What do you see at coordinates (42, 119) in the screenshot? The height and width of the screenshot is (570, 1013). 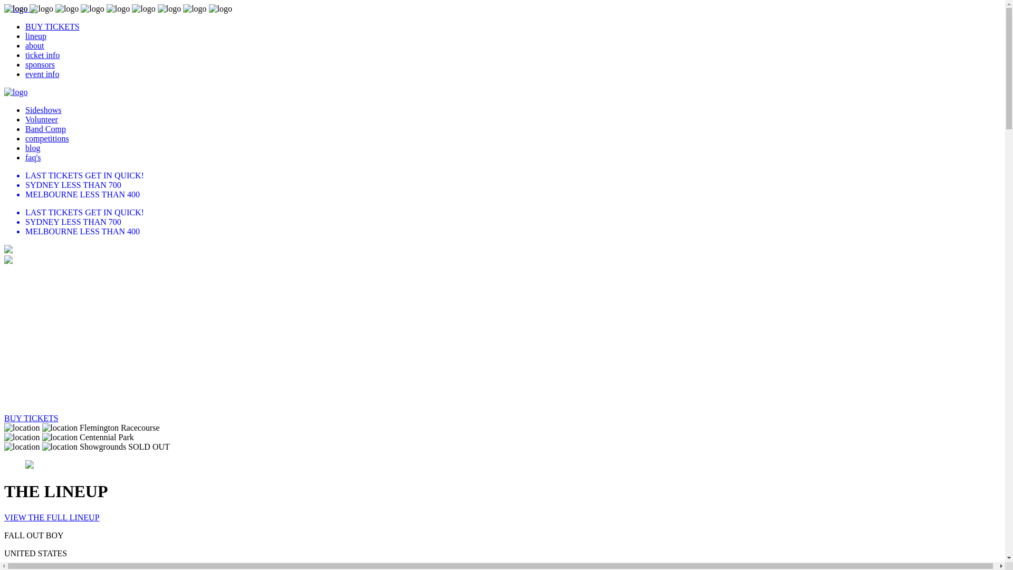 I see `Volunteer` at bounding box center [42, 119].